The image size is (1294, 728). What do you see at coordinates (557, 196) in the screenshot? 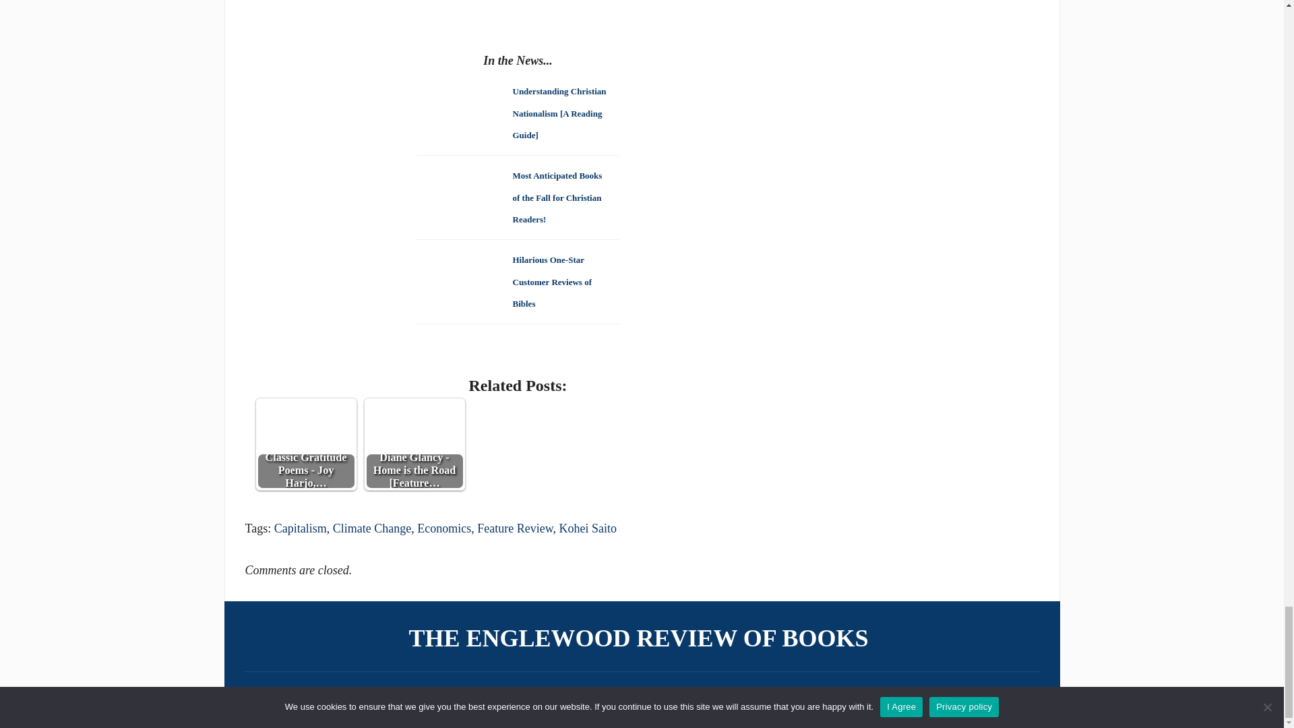
I see `Most Anticipated Books of the Fall for Christian Readers!` at bounding box center [557, 196].